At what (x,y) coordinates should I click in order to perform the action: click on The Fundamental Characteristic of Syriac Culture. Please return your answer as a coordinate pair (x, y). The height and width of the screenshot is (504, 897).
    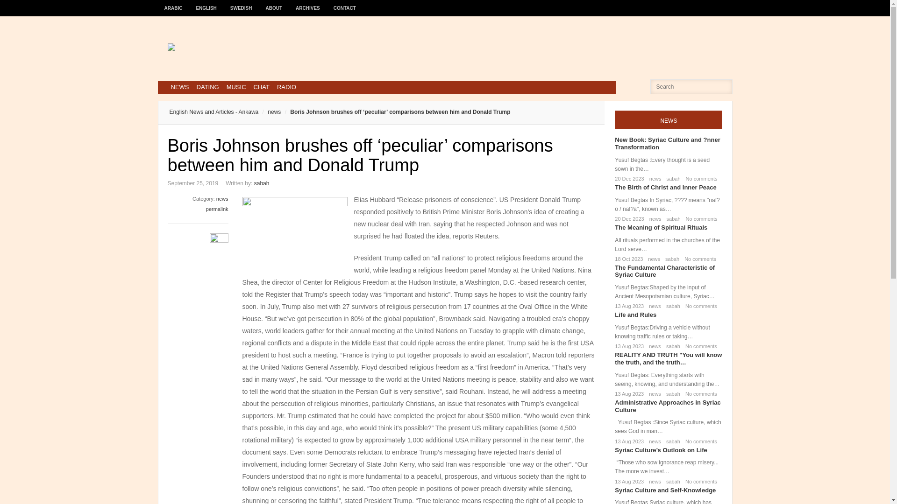
    Looking at the image, I should click on (664, 271).